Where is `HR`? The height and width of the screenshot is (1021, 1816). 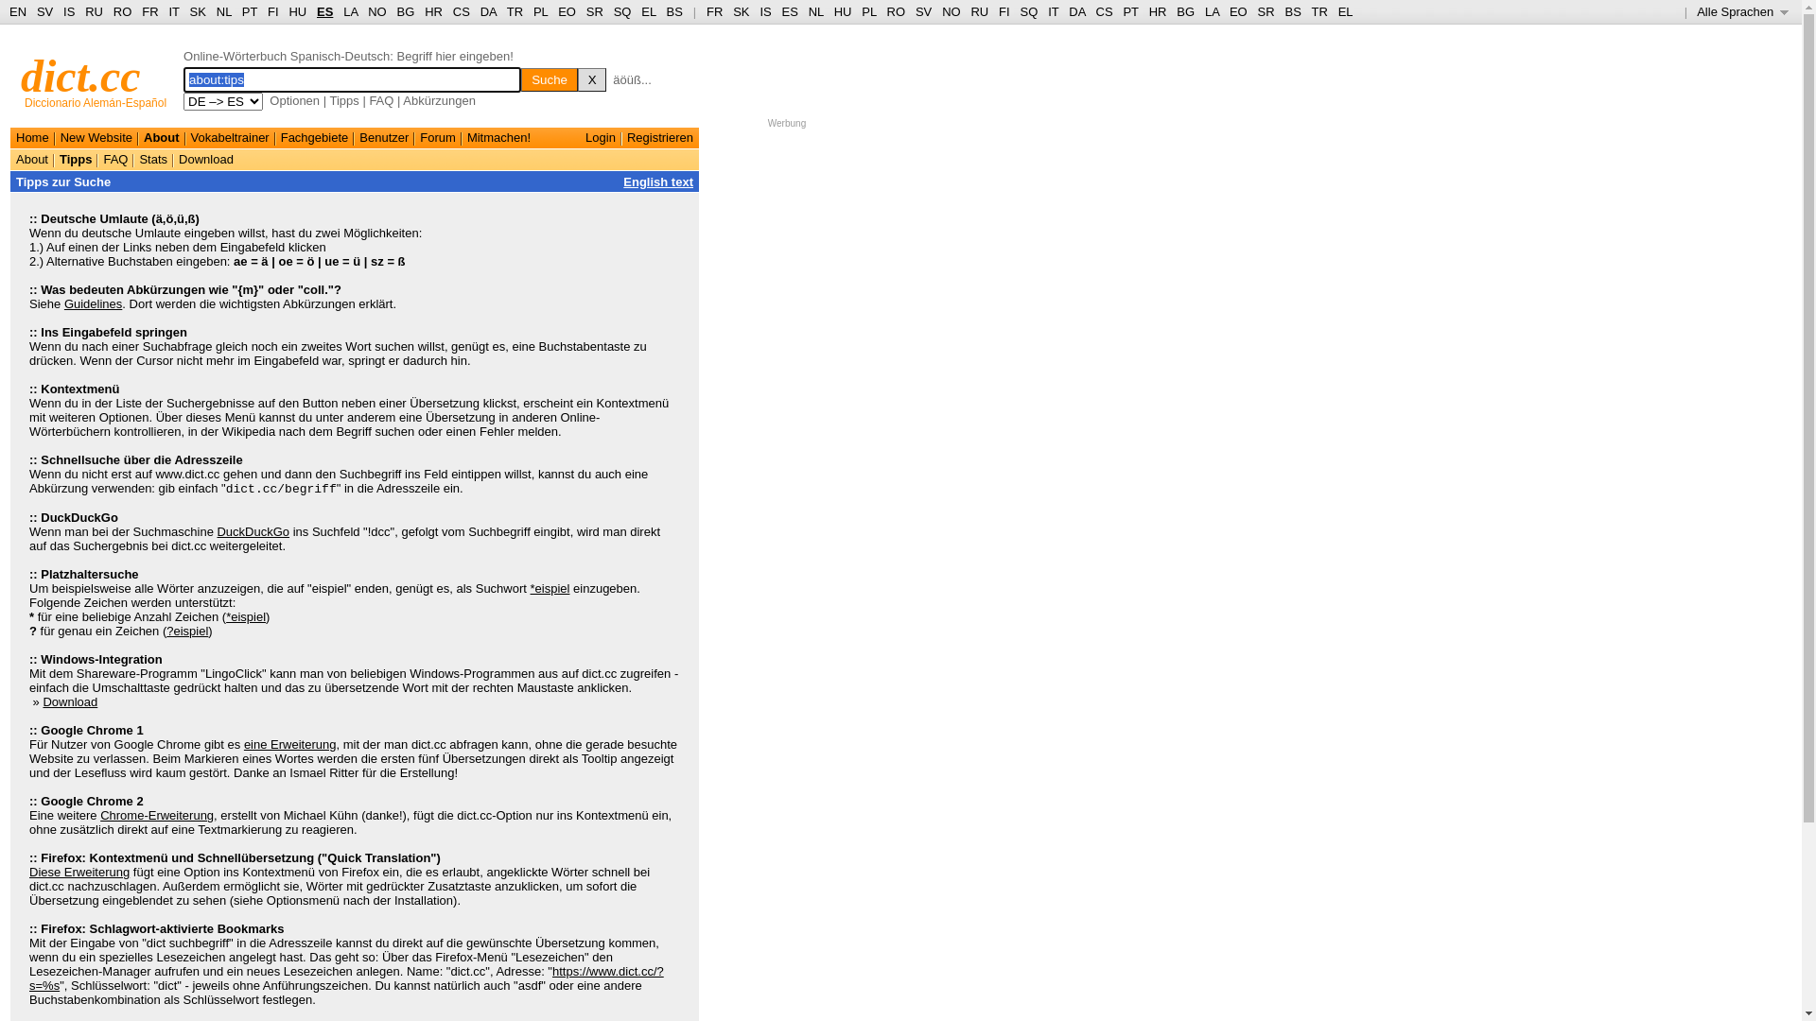 HR is located at coordinates (433, 11).